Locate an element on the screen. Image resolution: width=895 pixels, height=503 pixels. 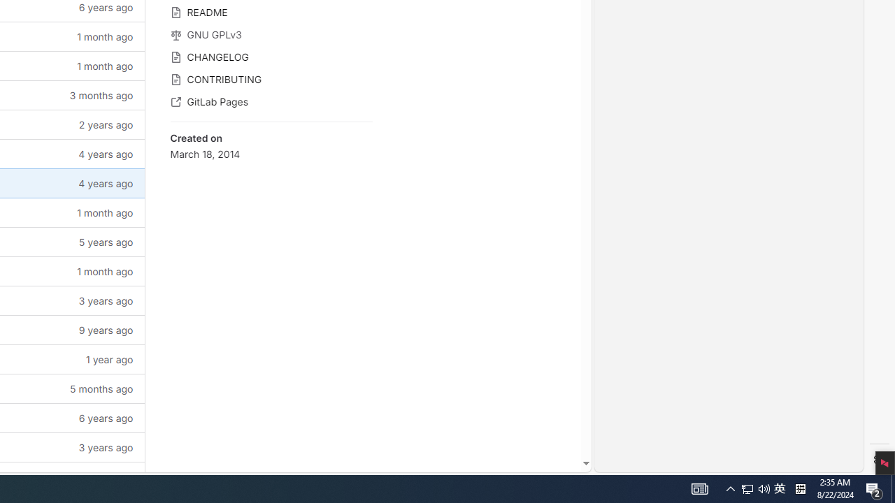
README is located at coordinates (271, 11).